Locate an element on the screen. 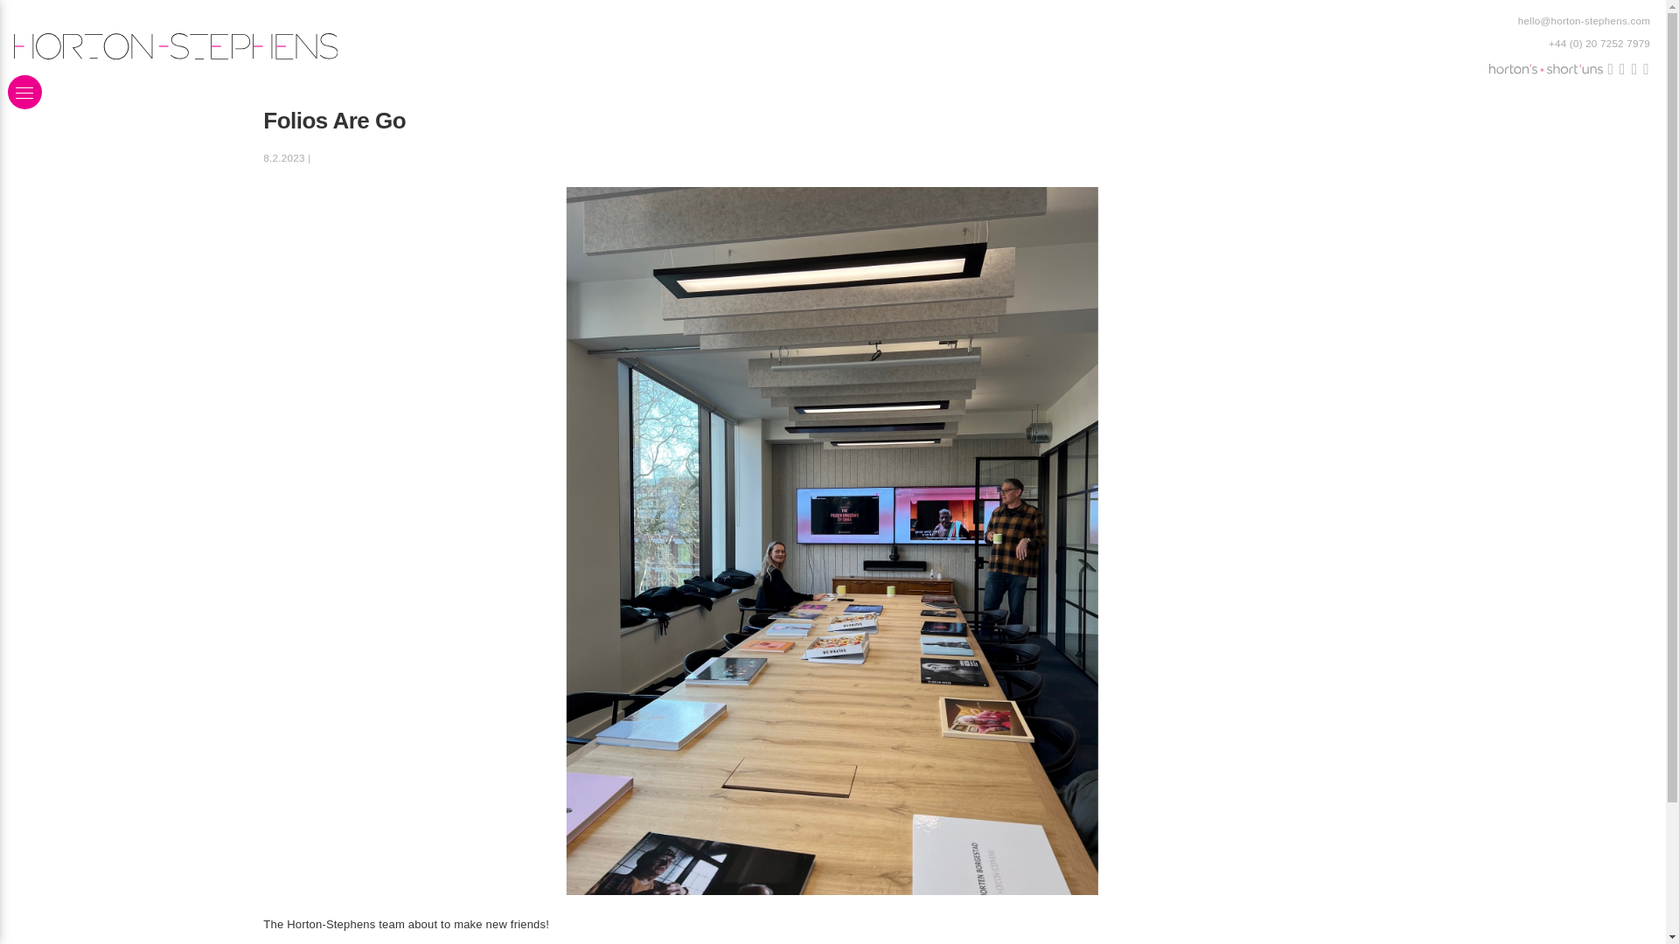 The height and width of the screenshot is (944, 1679). Goto Horton Stephens home is located at coordinates (423, 45).